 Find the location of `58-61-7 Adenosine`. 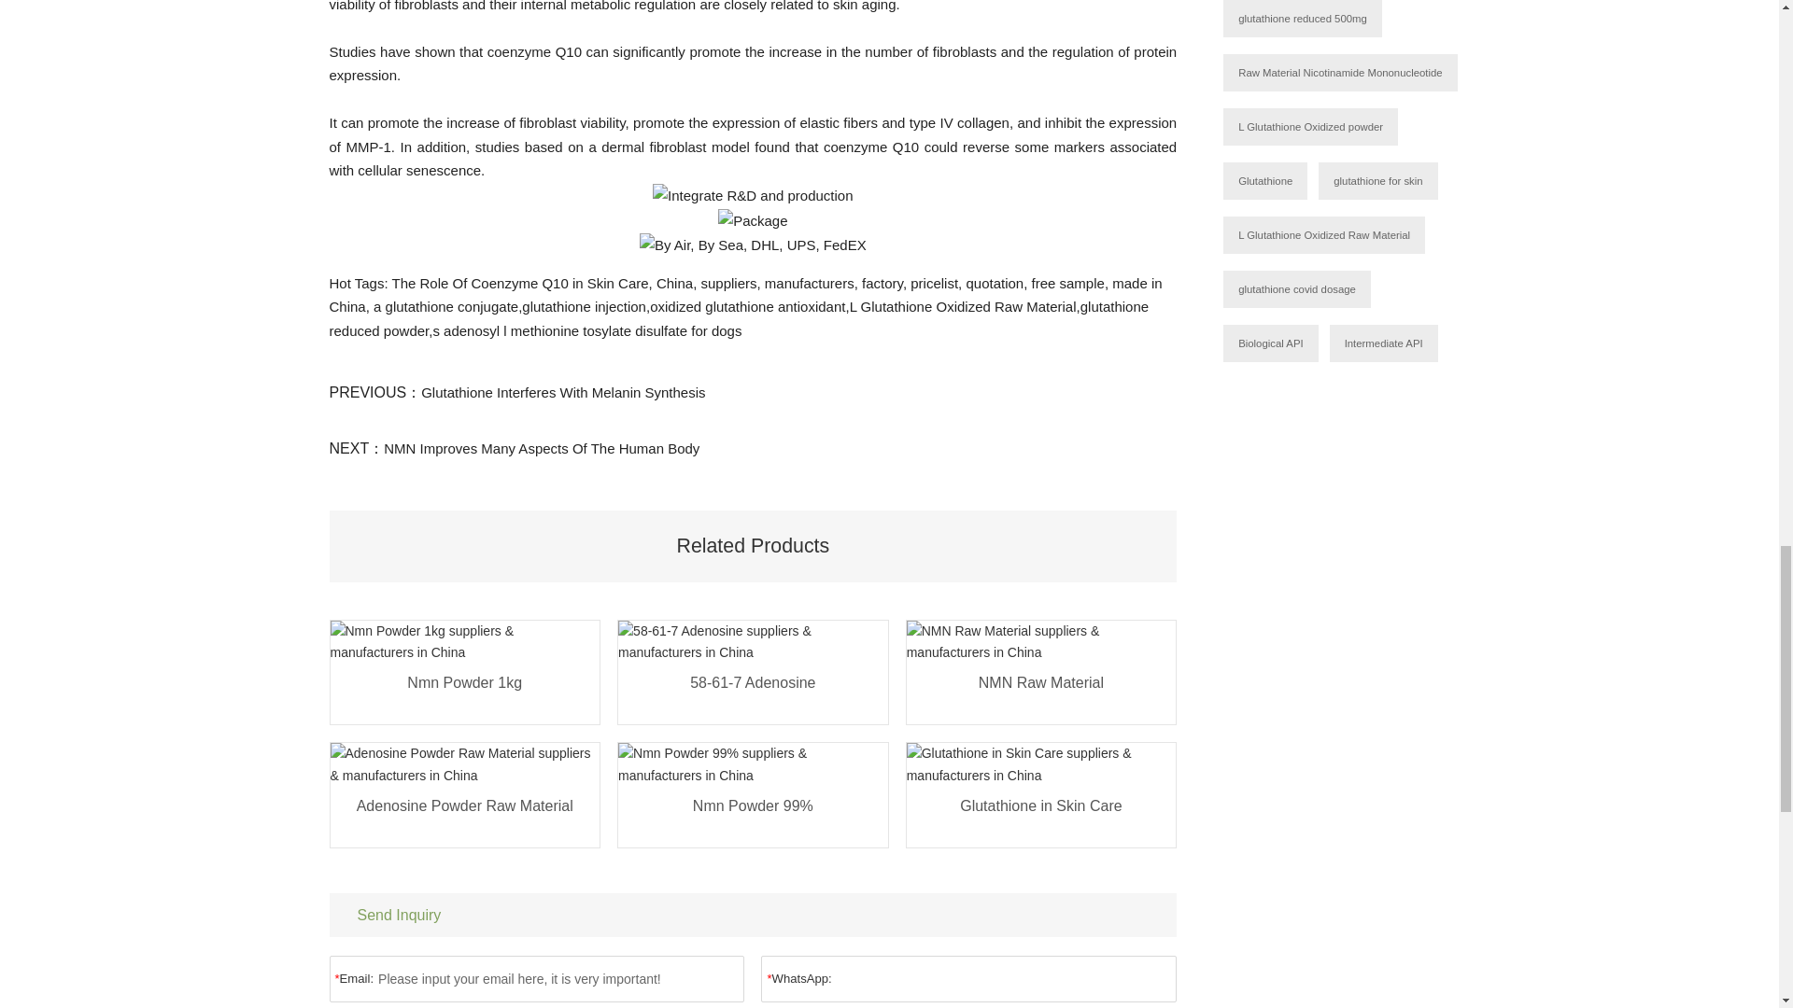

58-61-7 Adenosine is located at coordinates (753, 694).